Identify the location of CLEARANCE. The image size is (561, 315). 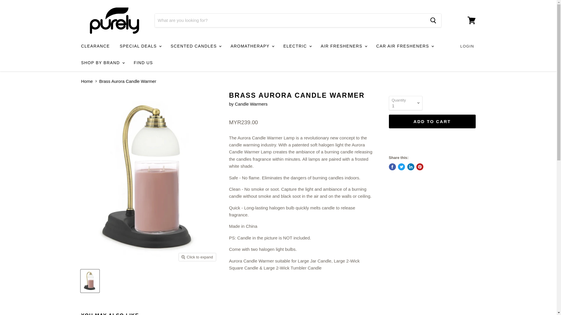
(95, 46).